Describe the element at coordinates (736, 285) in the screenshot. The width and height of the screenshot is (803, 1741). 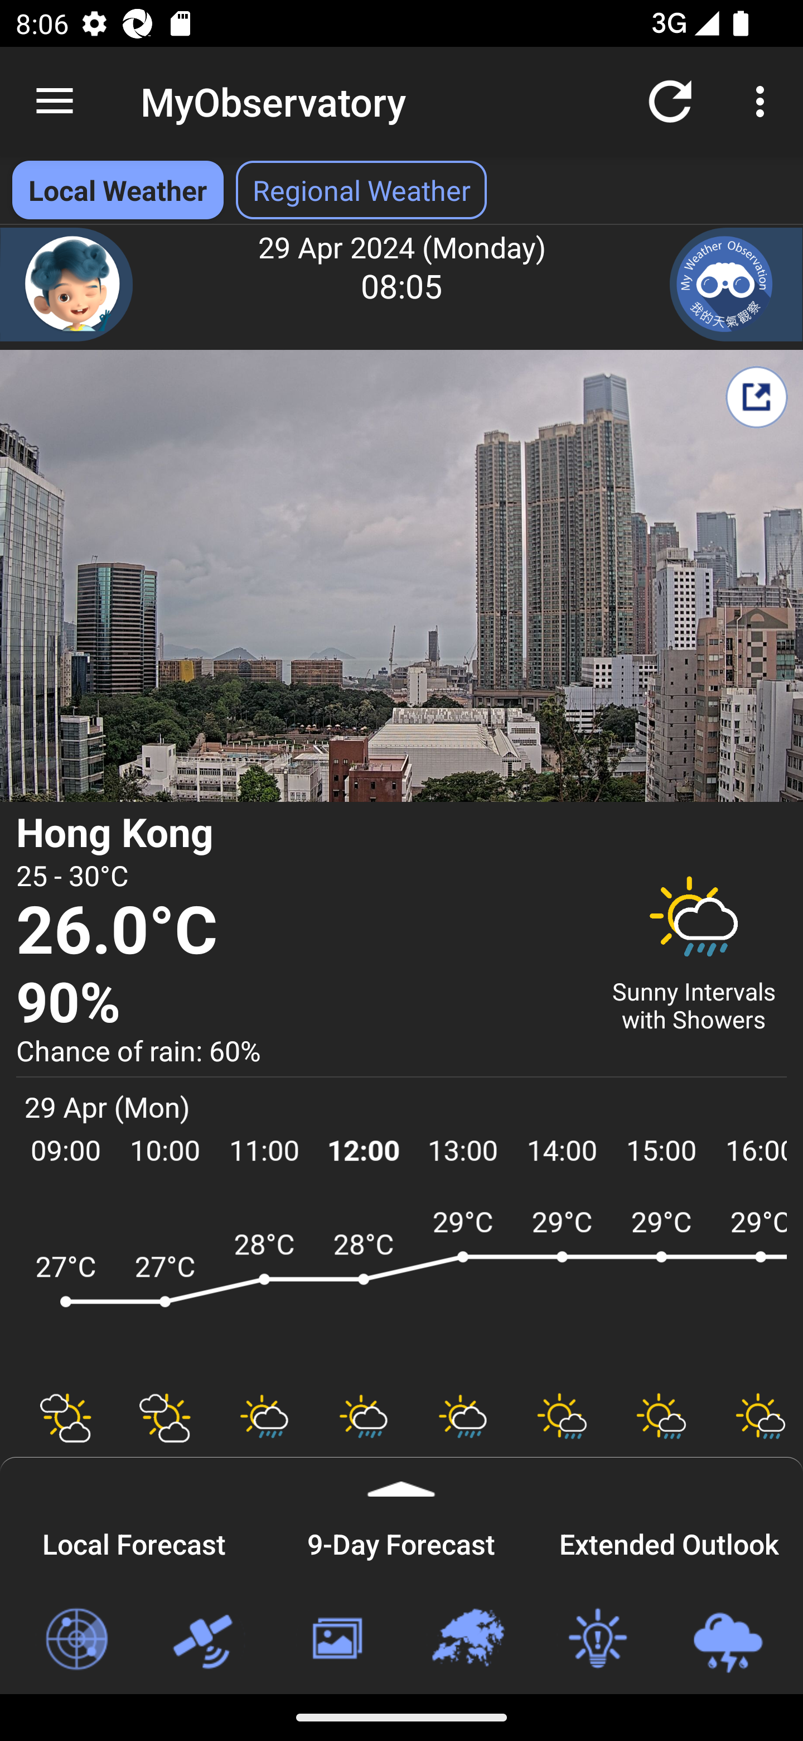
I see `My Weather Observation` at that location.